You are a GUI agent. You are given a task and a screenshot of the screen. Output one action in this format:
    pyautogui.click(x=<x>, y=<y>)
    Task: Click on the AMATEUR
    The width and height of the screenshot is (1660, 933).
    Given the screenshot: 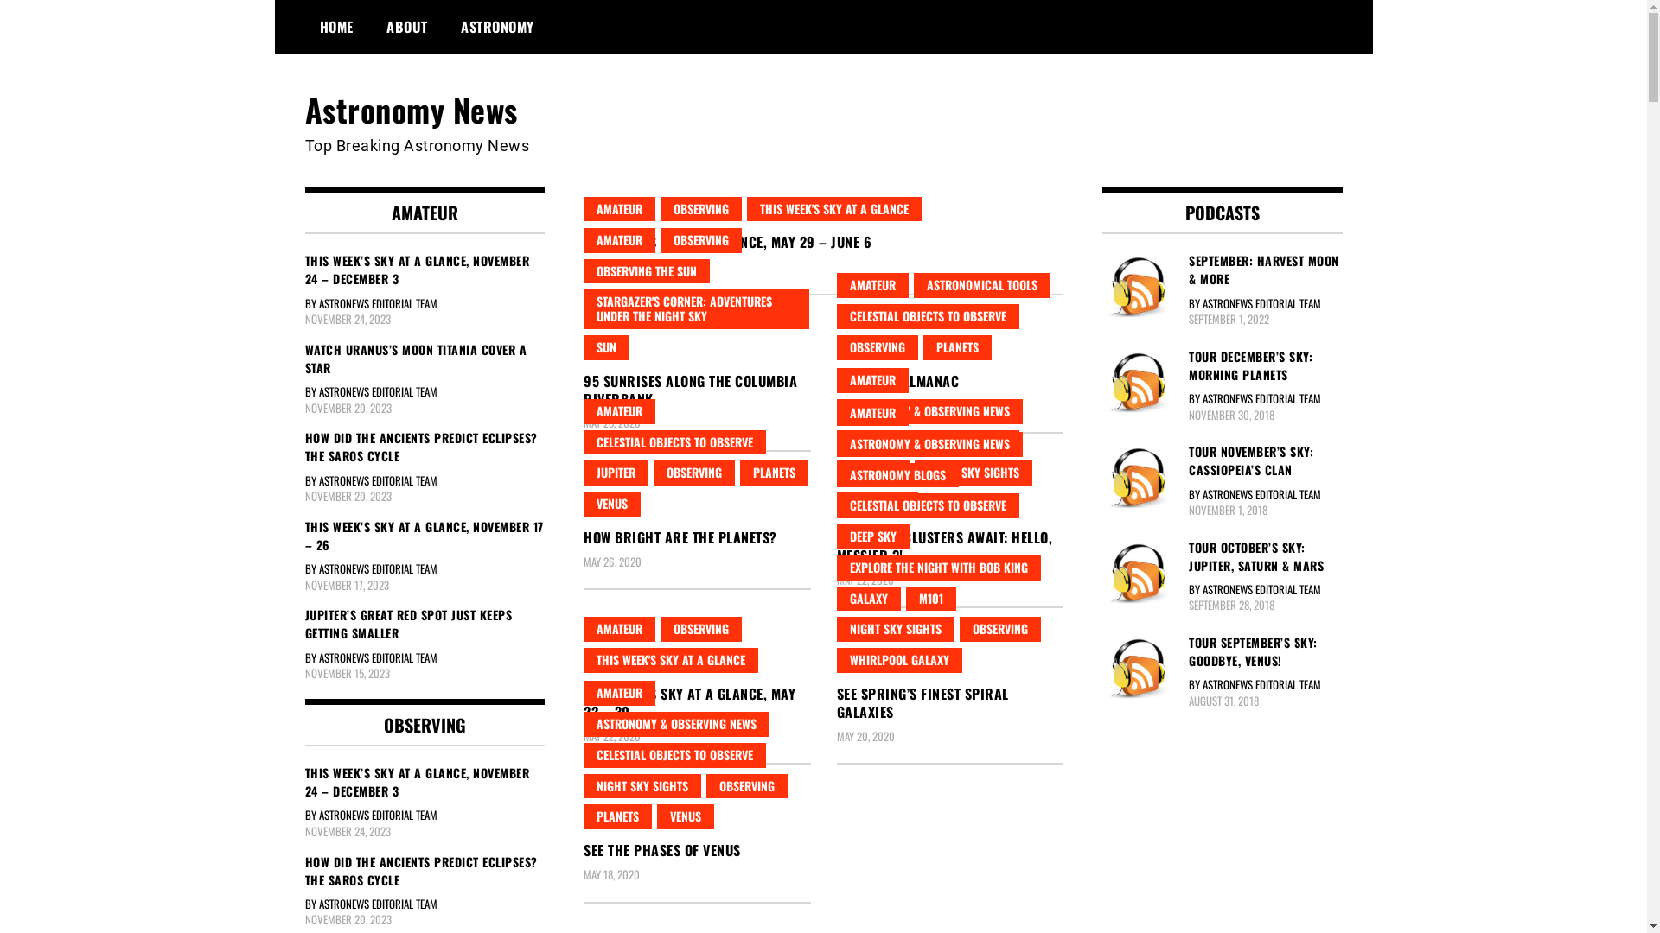 What is the action you would take?
    pyautogui.click(x=619, y=629)
    